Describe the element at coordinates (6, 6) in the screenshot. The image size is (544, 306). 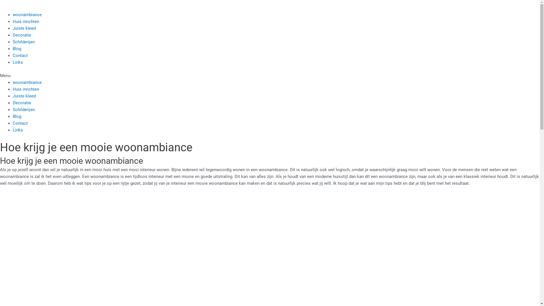
I see `home-decoration` at that location.